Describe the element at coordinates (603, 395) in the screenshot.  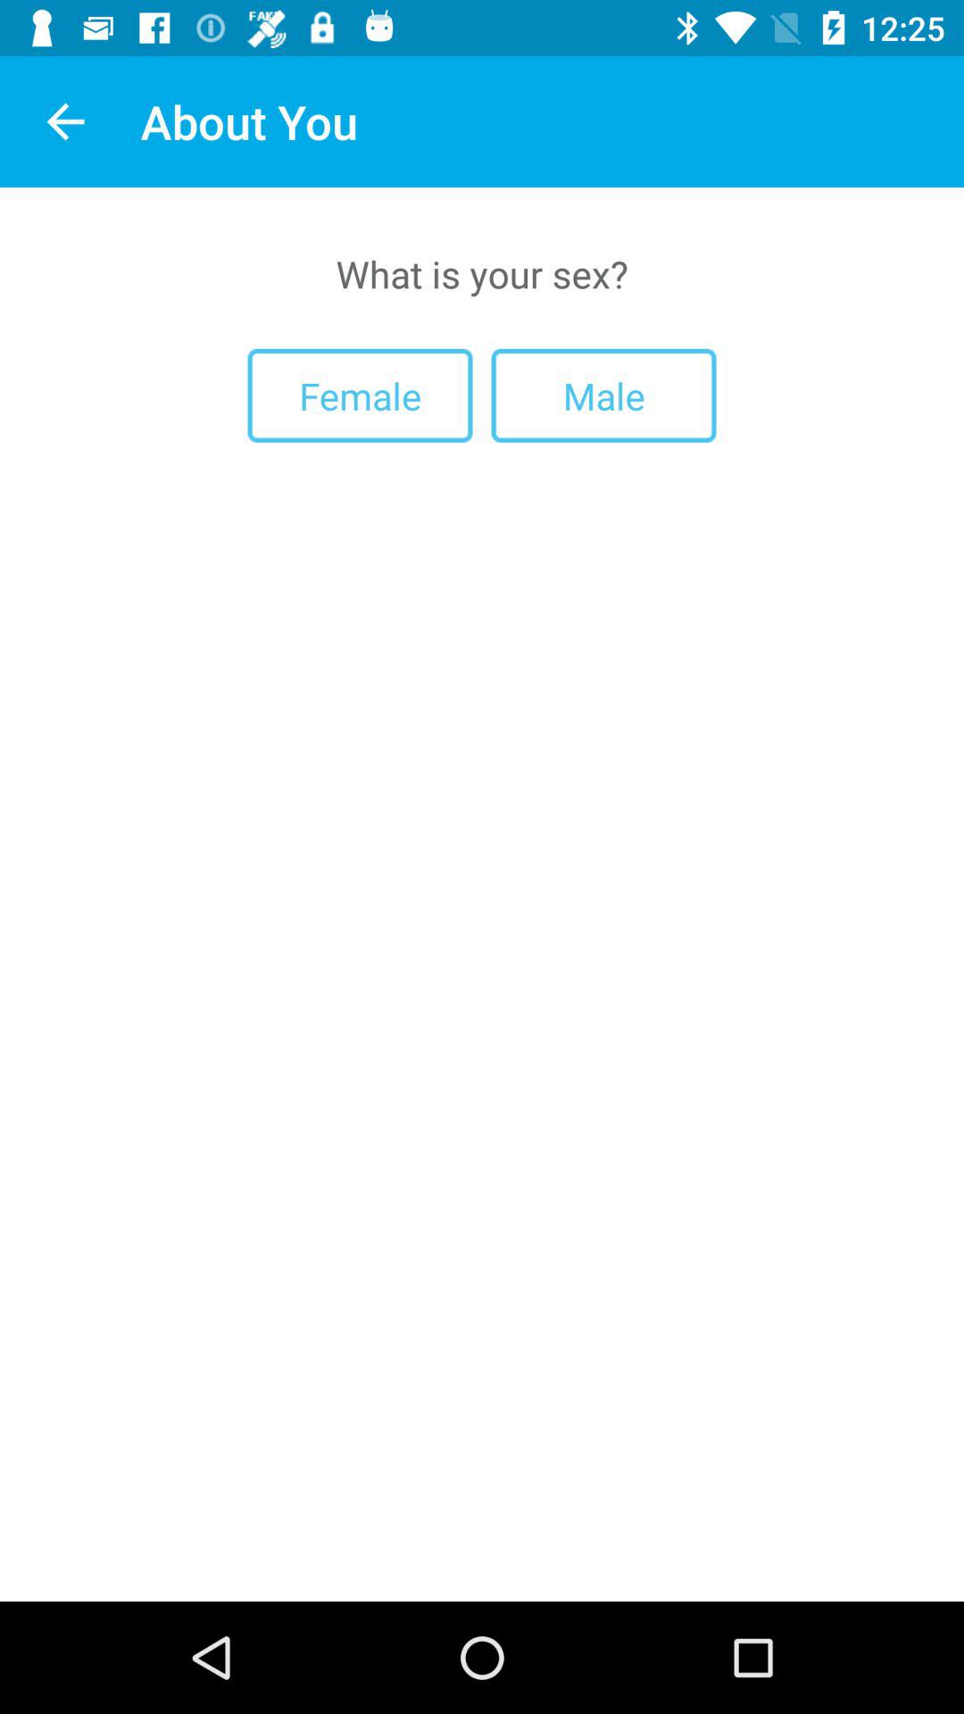
I see `turn off the male` at that location.